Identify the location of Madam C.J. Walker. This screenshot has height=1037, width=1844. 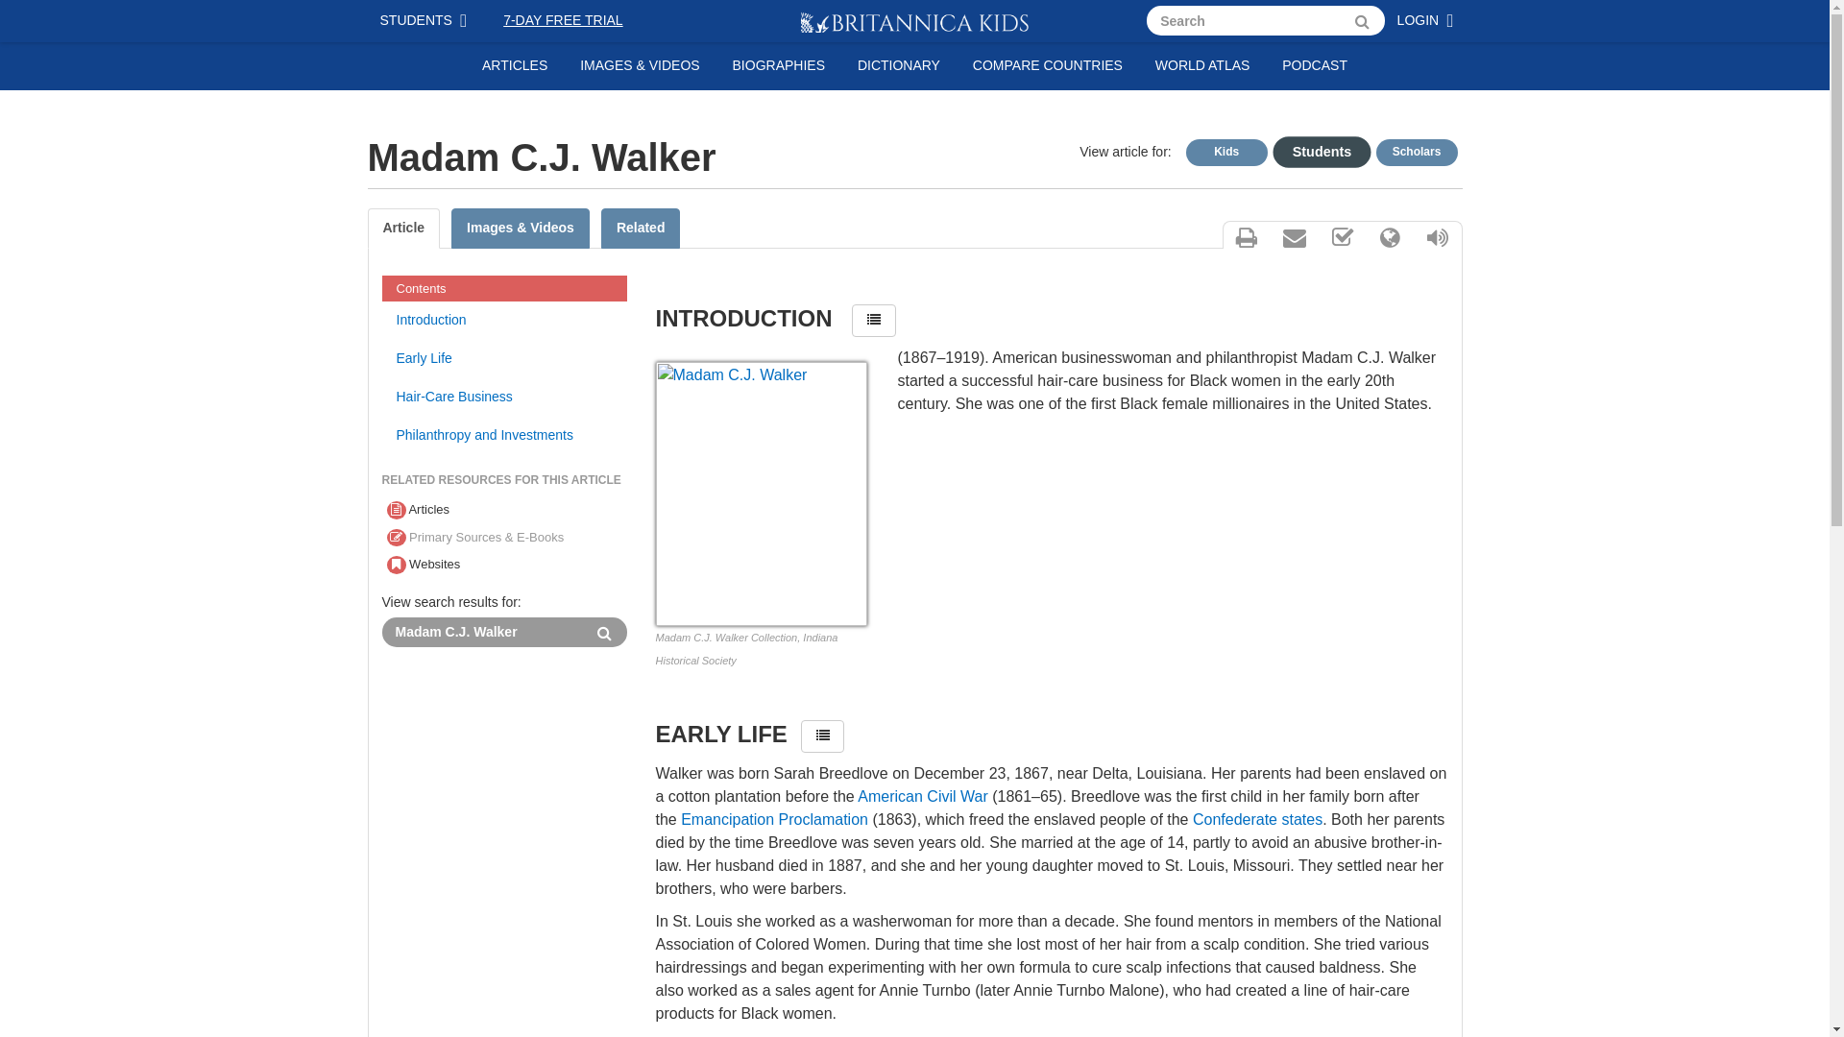
(482, 632).